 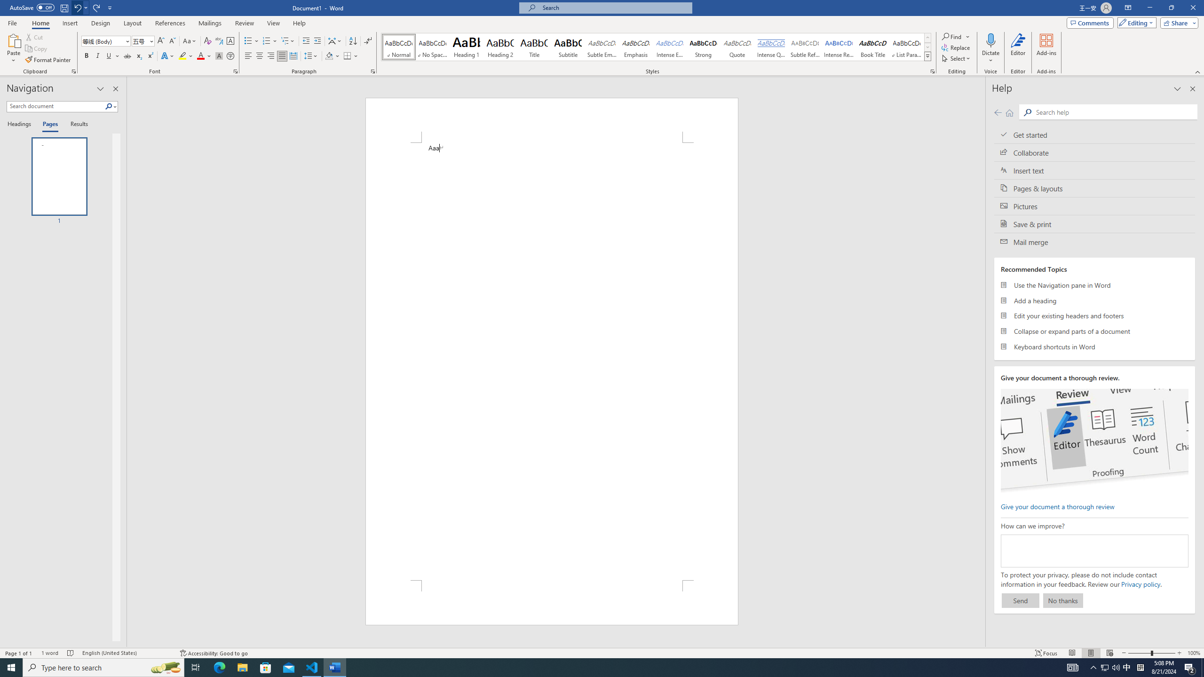 I want to click on Privacy policy, so click(x=1141, y=584).